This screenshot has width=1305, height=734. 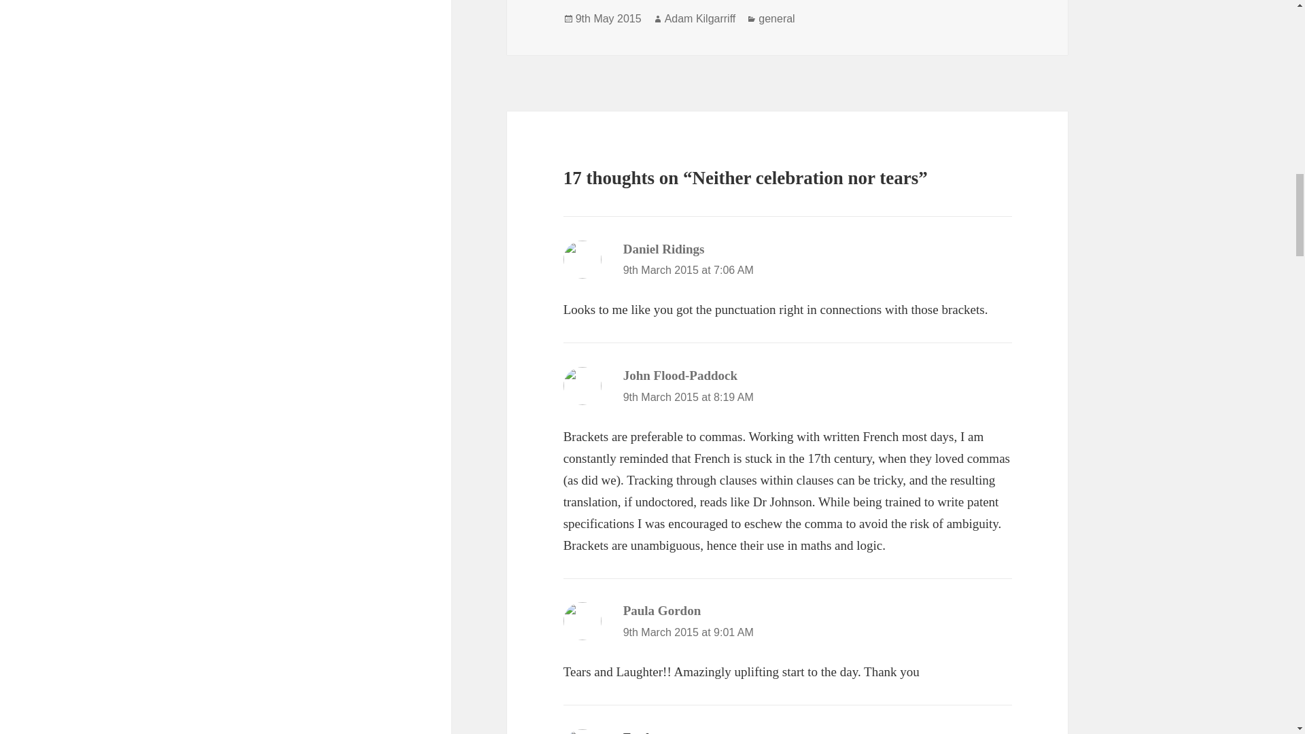 What do you see at coordinates (776, 19) in the screenshot?
I see `general` at bounding box center [776, 19].